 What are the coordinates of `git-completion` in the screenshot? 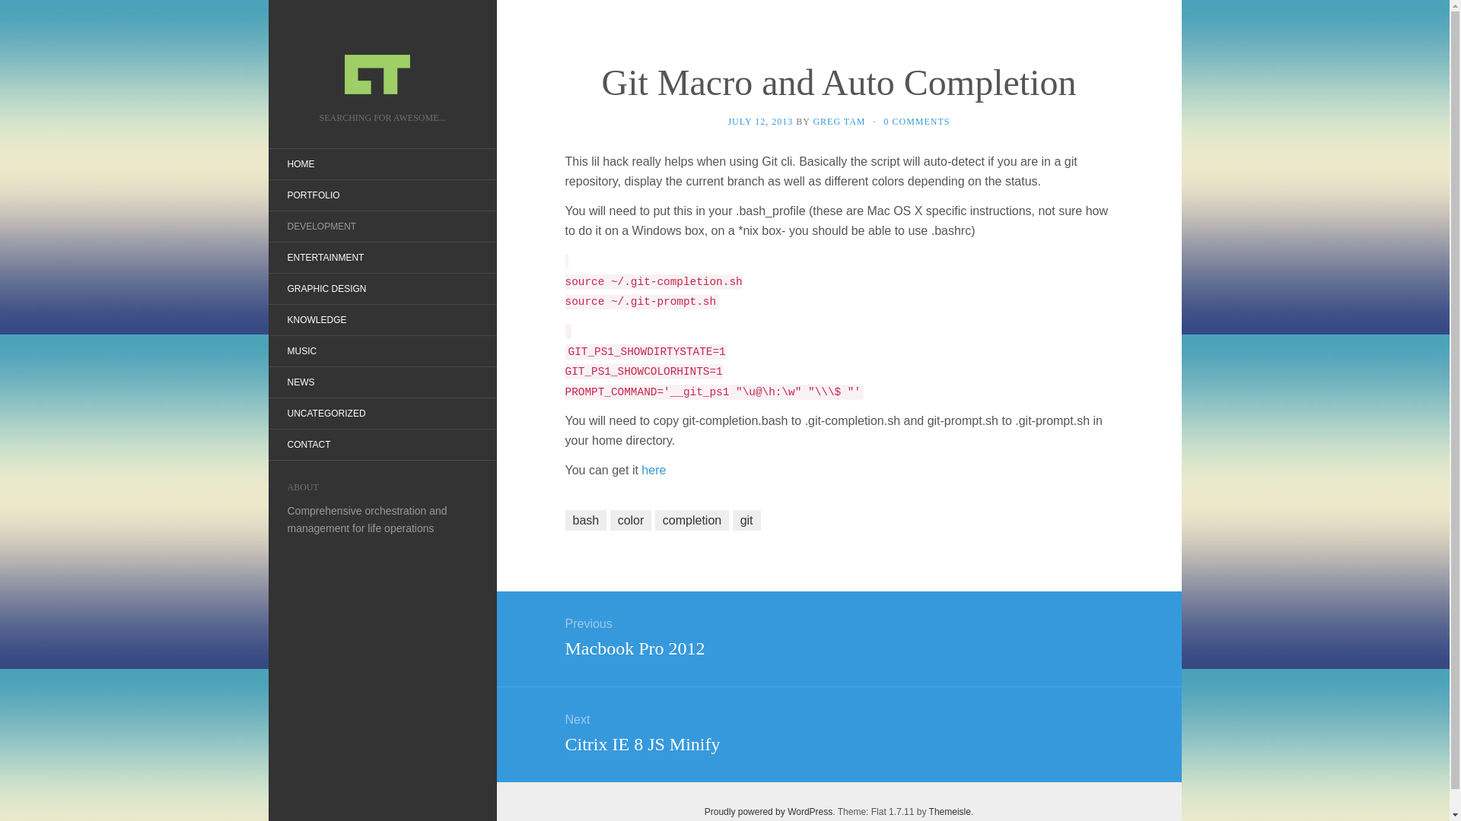 It's located at (653, 470).